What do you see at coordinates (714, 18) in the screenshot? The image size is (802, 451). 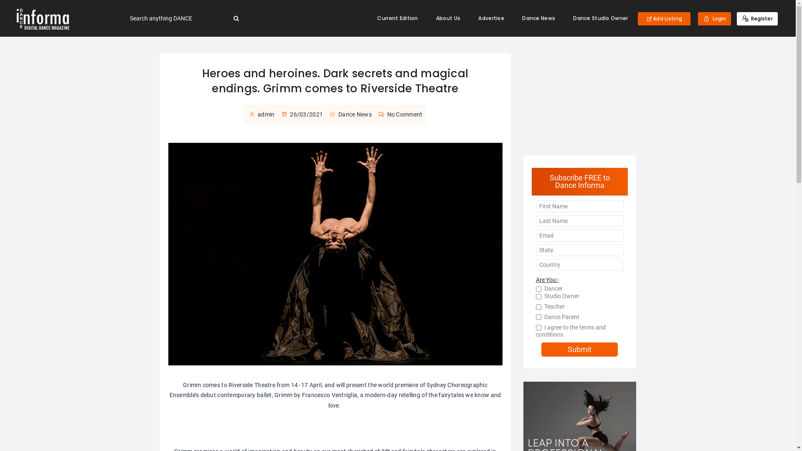 I see `Login` at bounding box center [714, 18].